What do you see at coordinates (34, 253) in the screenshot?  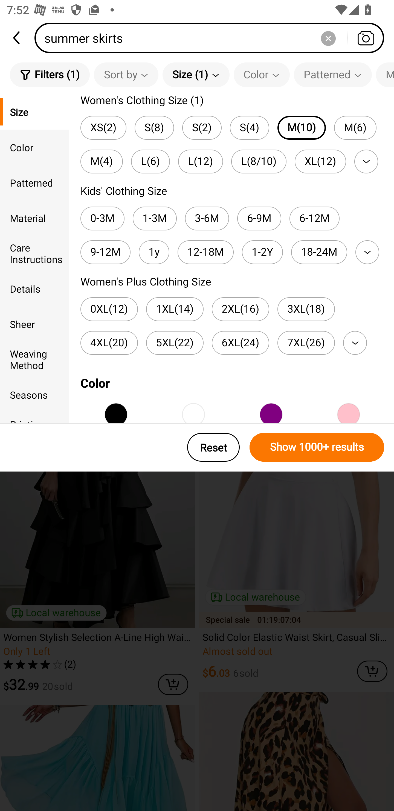 I see `Care Instructions` at bounding box center [34, 253].